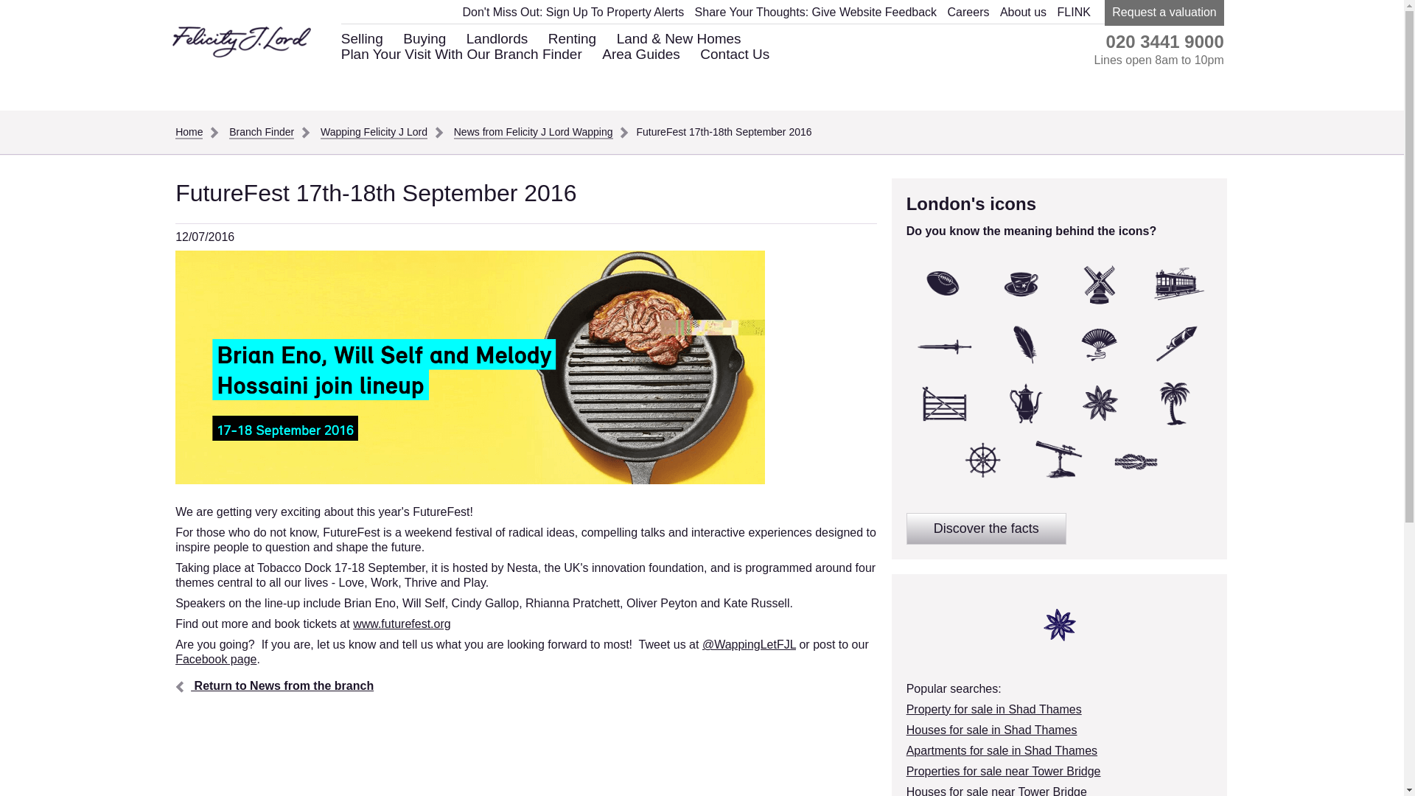 This screenshot has height=796, width=1415. I want to click on Selling, so click(362, 38).